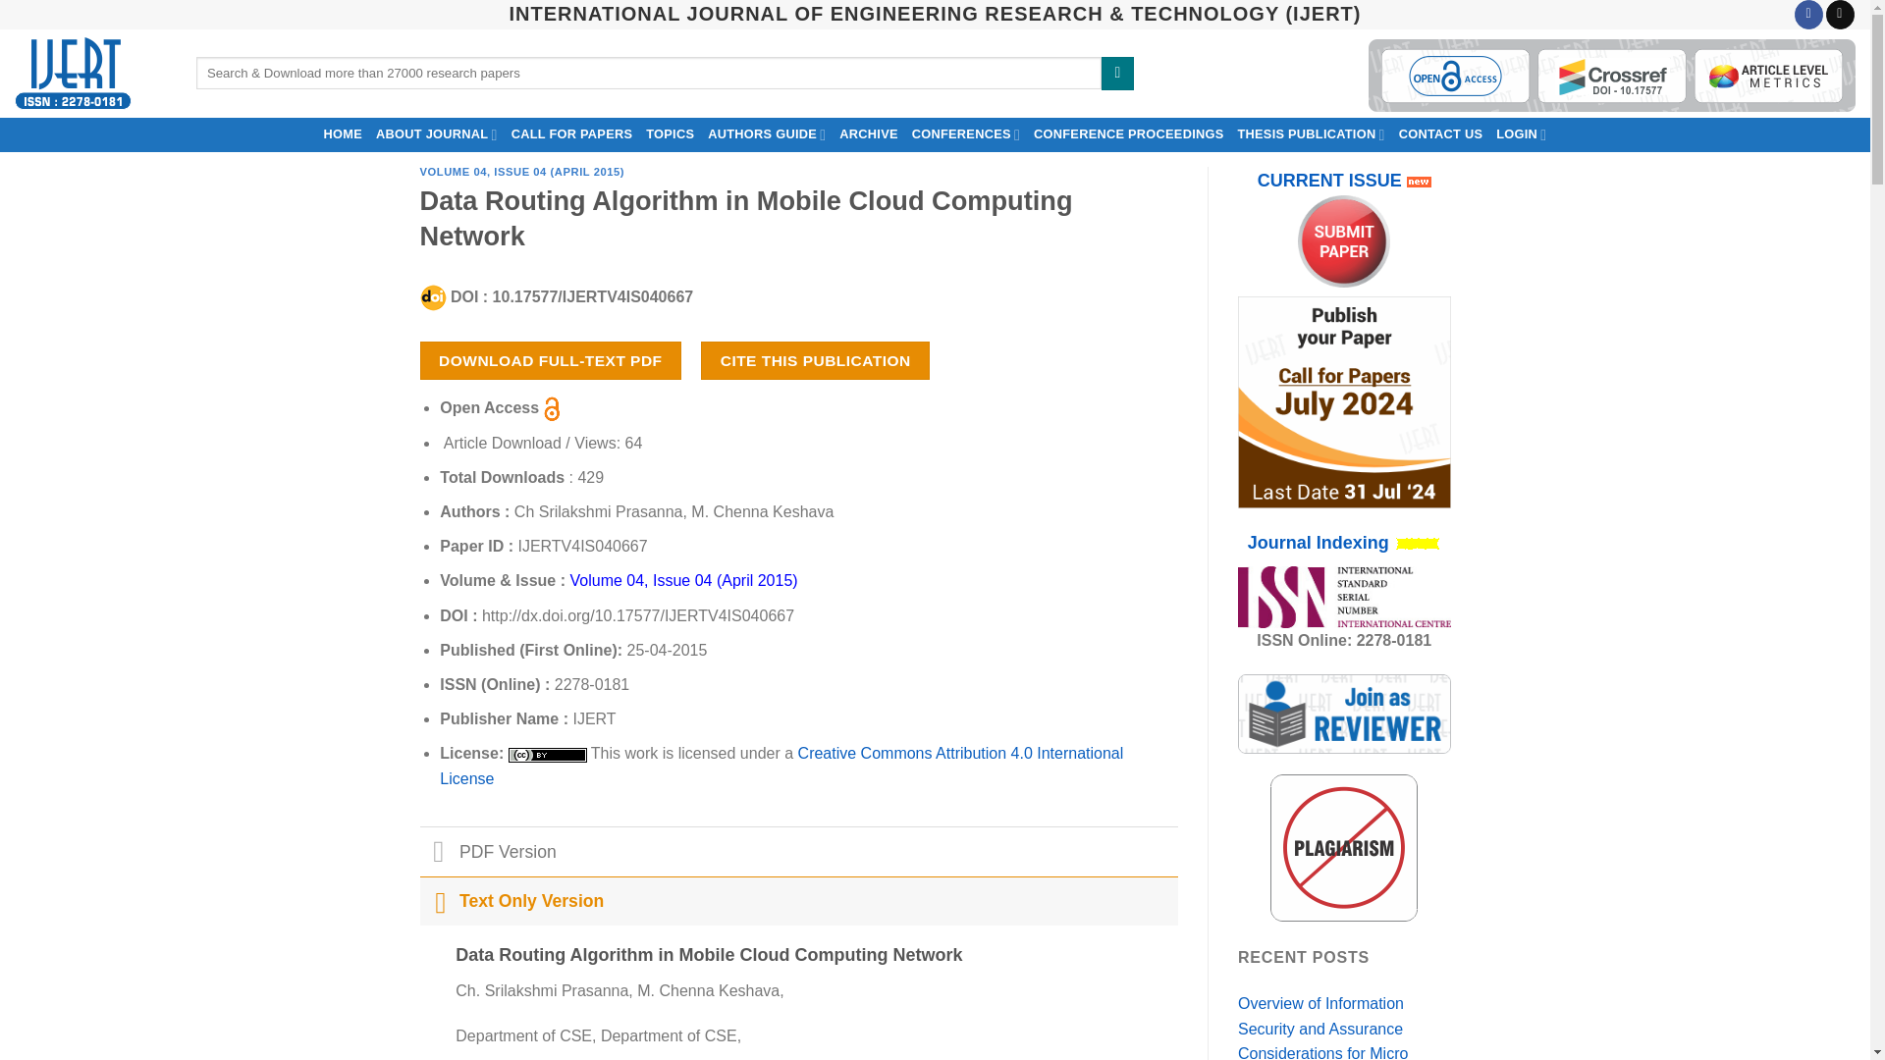  What do you see at coordinates (437, 133) in the screenshot?
I see `ABOUT JOURNAL` at bounding box center [437, 133].